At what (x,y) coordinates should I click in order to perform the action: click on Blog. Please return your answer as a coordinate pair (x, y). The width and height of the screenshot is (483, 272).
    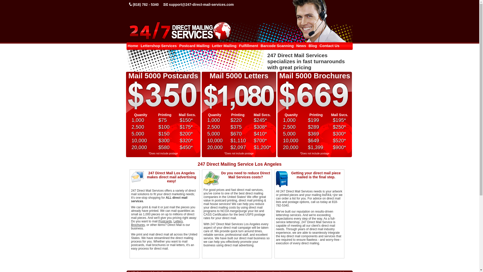
    Looking at the image, I should click on (313, 46).